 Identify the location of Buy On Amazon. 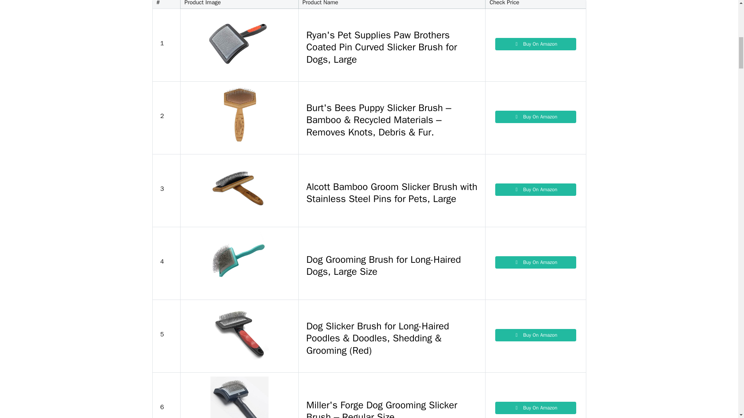
(536, 335).